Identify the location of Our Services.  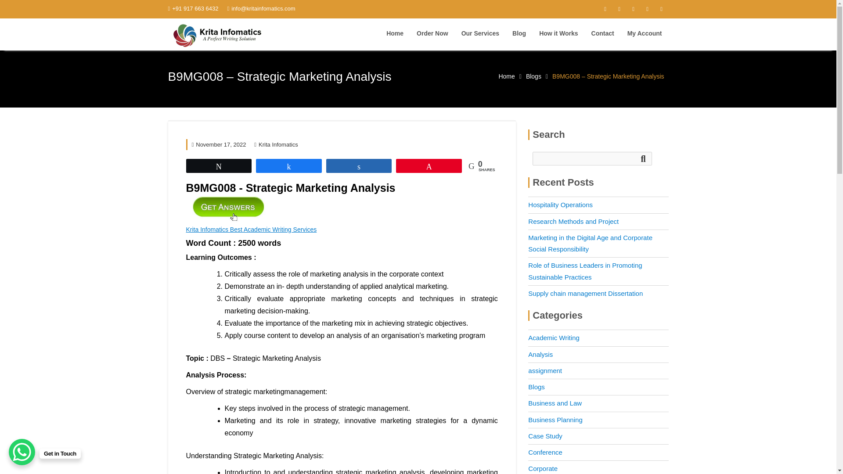
(480, 33).